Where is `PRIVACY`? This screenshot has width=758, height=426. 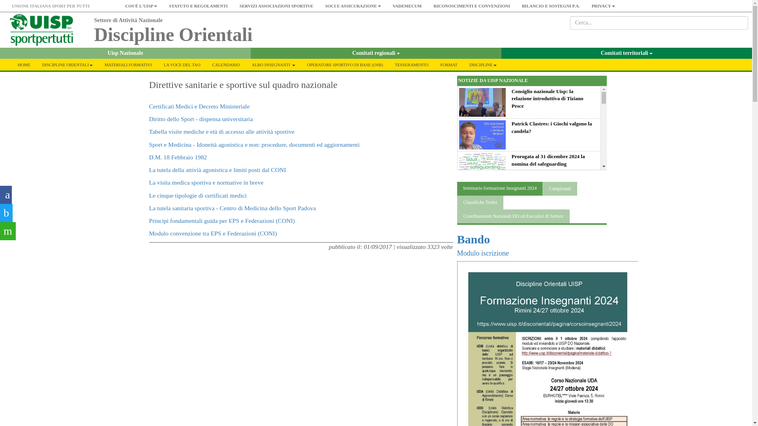
PRIVACY is located at coordinates (603, 6).